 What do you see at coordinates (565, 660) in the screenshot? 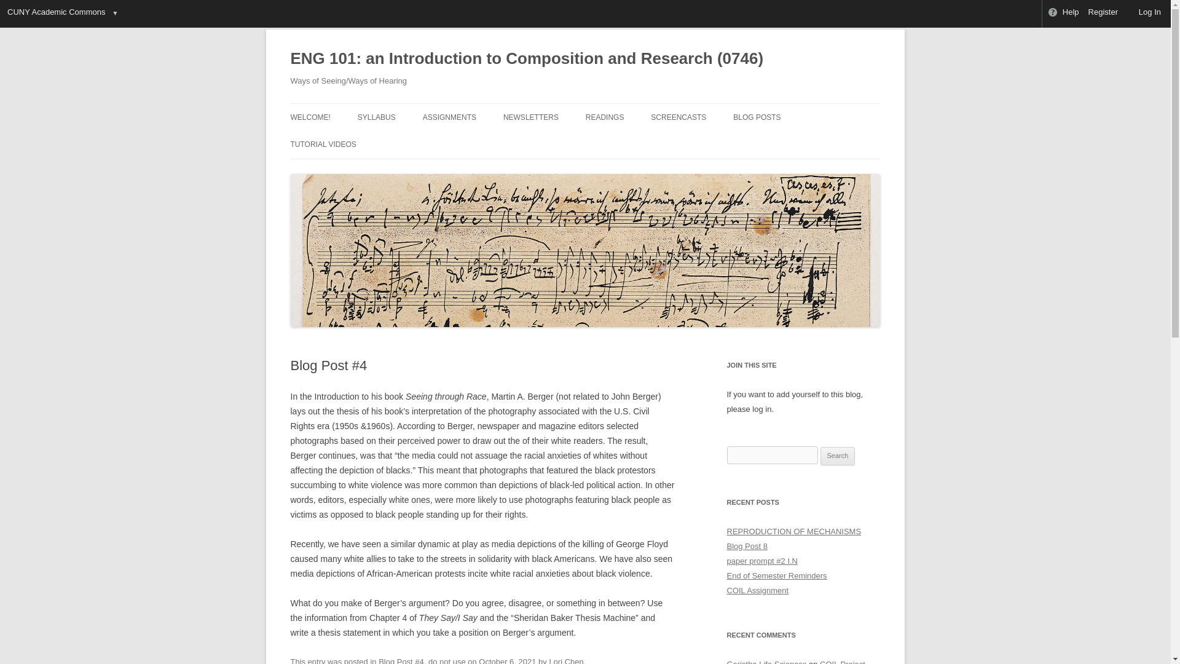
I see `Lori Chen` at bounding box center [565, 660].